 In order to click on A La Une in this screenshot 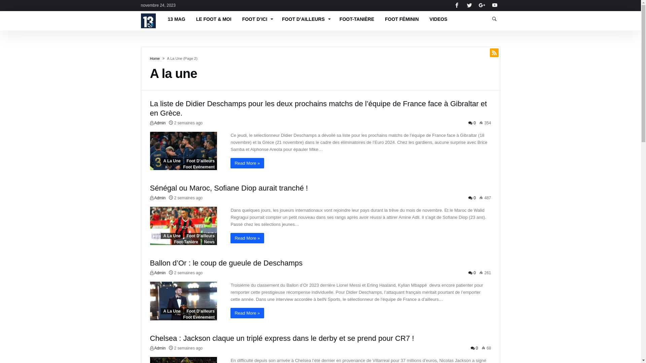, I will do `click(172, 161)`.